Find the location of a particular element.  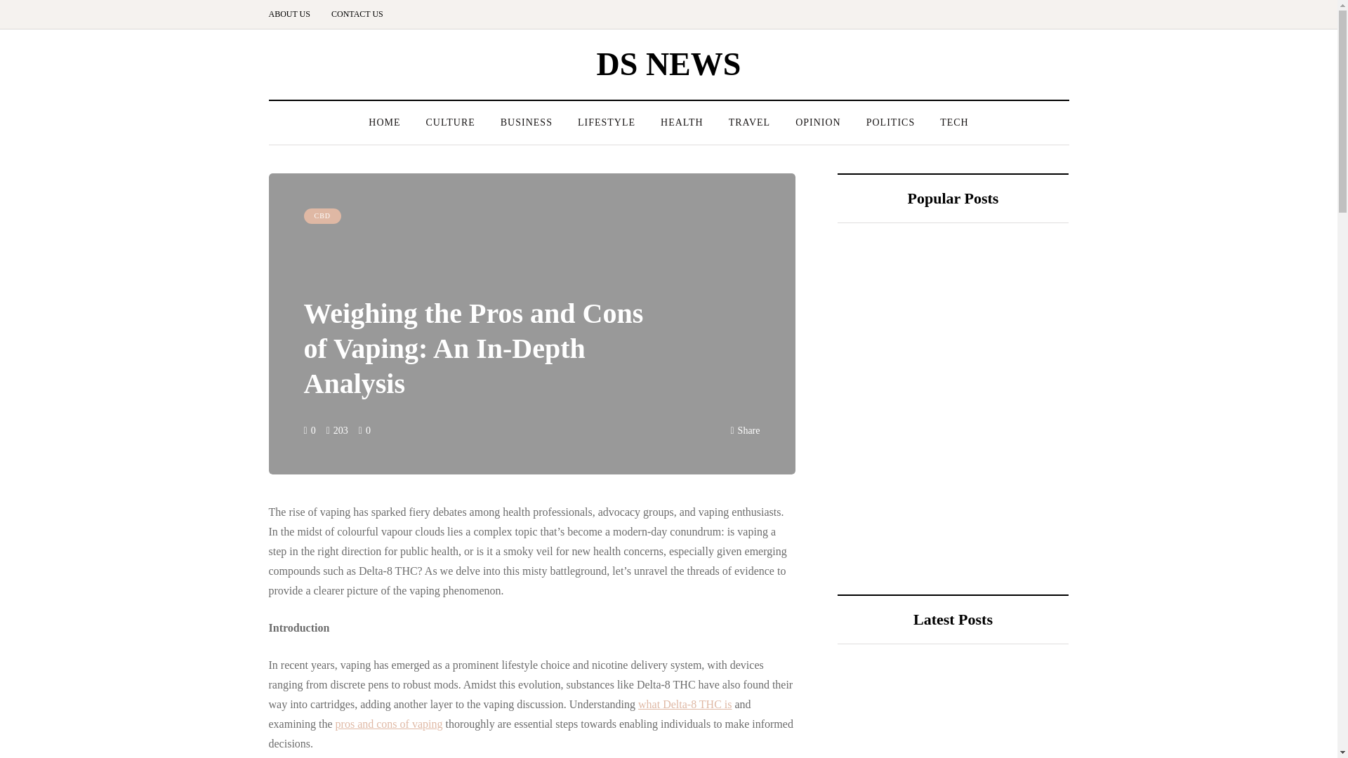

DS NEWS is located at coordinates (669, 63).